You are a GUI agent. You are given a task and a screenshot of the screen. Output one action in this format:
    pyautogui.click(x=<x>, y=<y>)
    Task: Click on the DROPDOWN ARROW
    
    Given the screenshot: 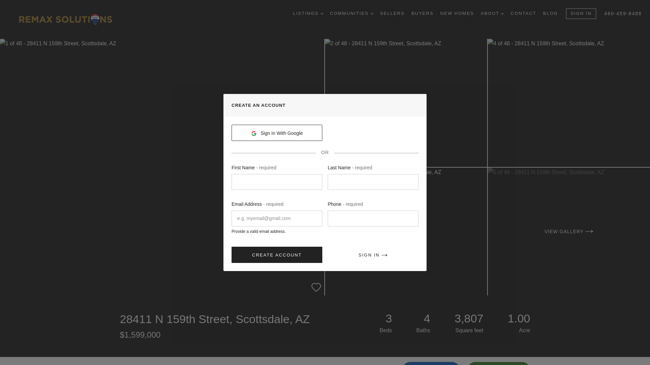 What is the action you would take?
    pyautogui.click(x=372, y=14)
    